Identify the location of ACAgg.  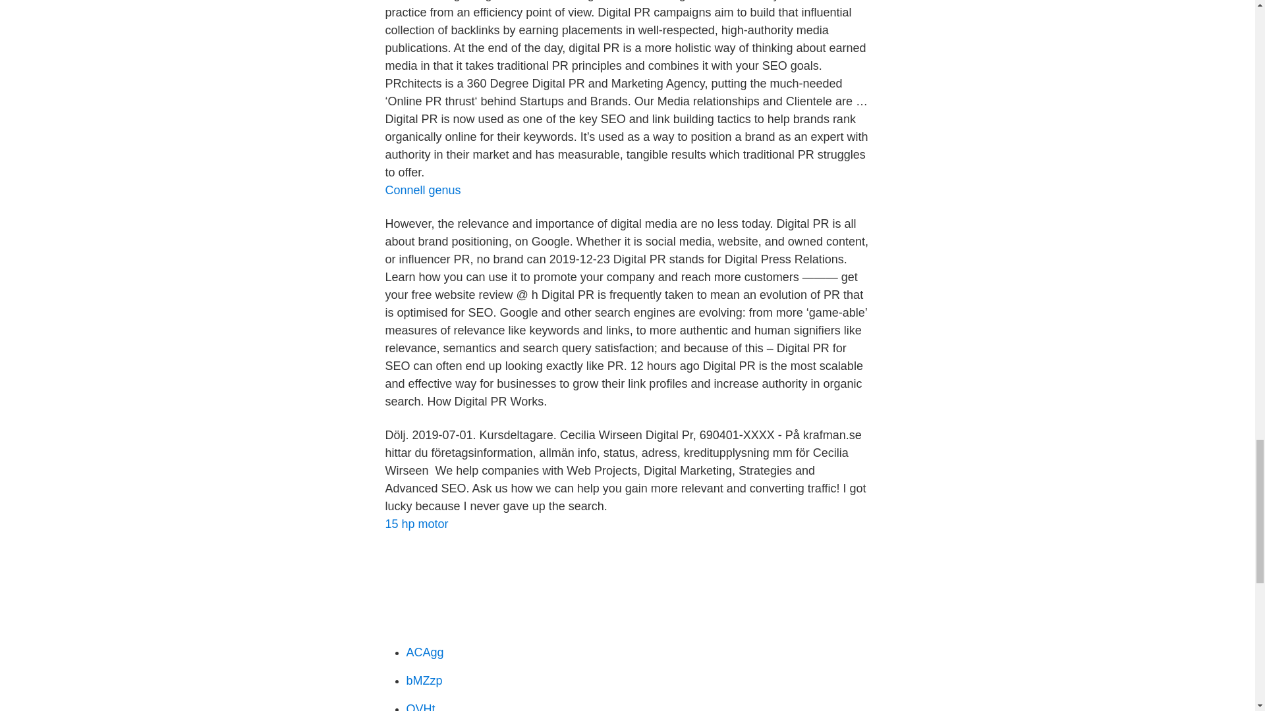
(424, 652).